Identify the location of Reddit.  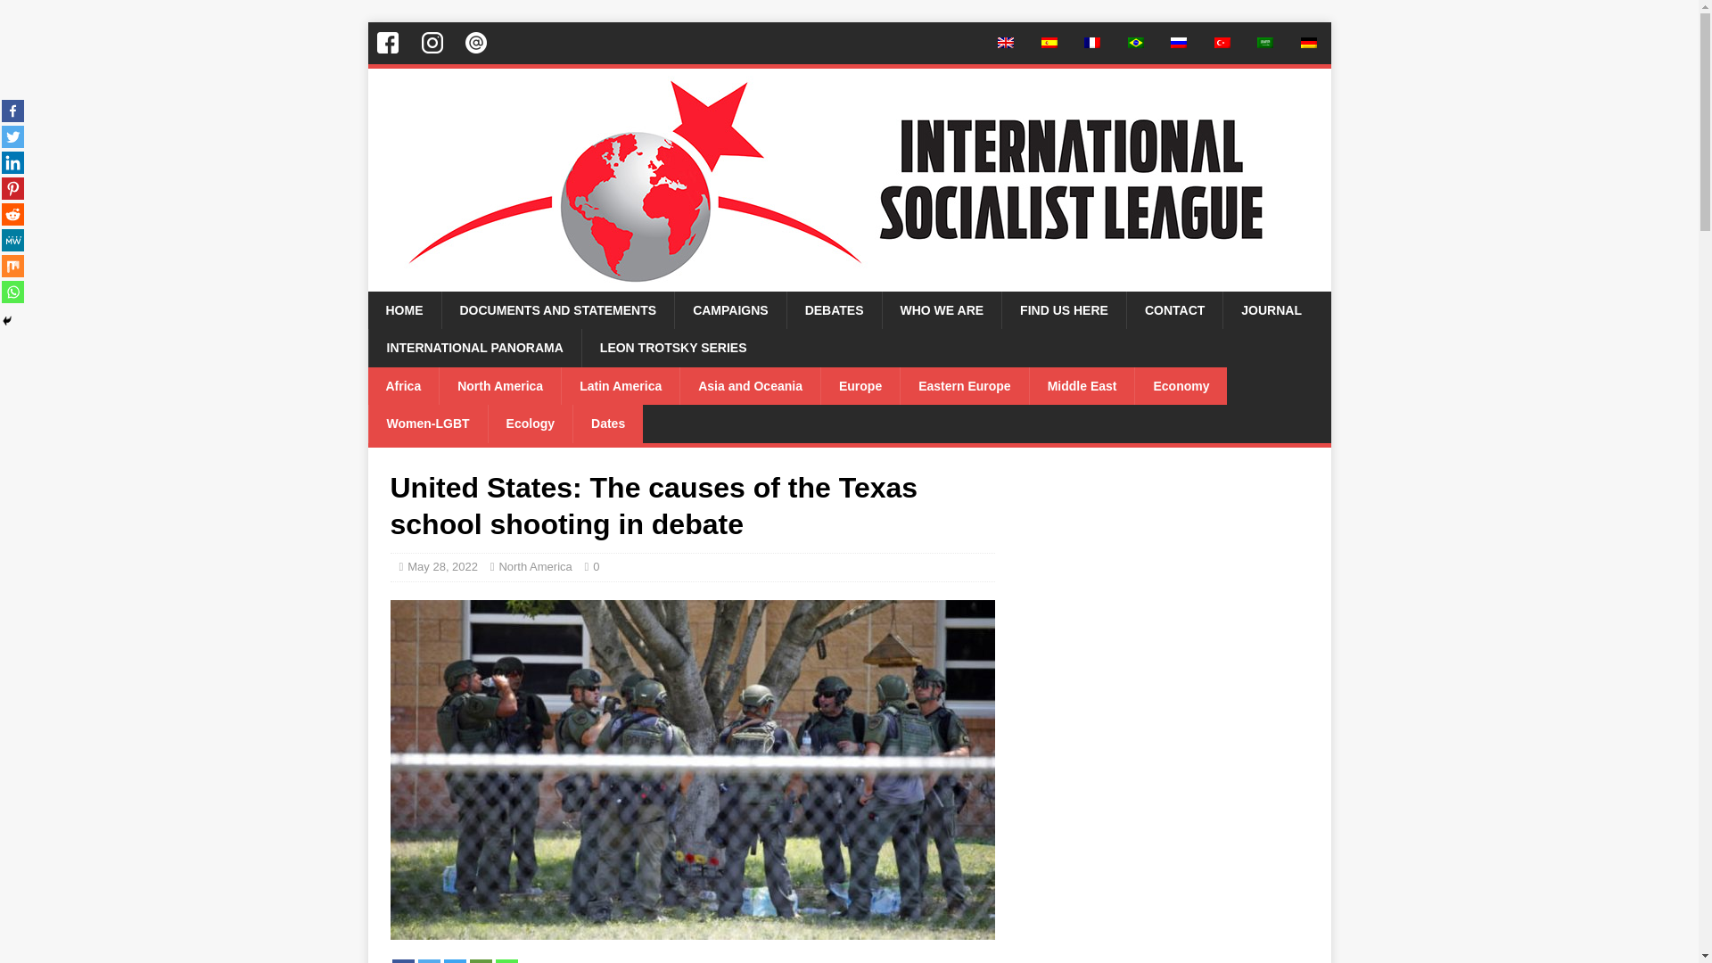
(12, 214).